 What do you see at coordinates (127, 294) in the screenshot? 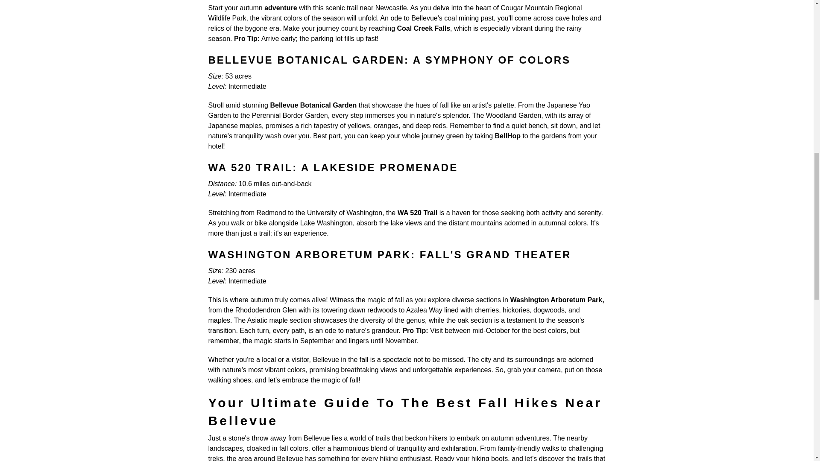
I see `CRUISE TRAVEL` at bounding box center [127, 294].